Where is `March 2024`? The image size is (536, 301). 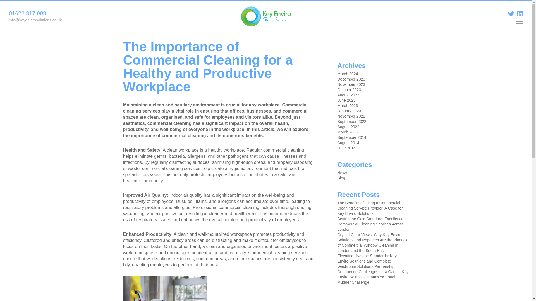 March 2024 is located at coordinates (347, 74).